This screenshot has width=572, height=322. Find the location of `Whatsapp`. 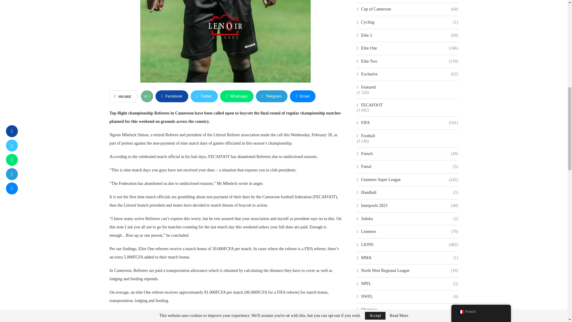

Whatsapp is located at coordinates (237, 96).